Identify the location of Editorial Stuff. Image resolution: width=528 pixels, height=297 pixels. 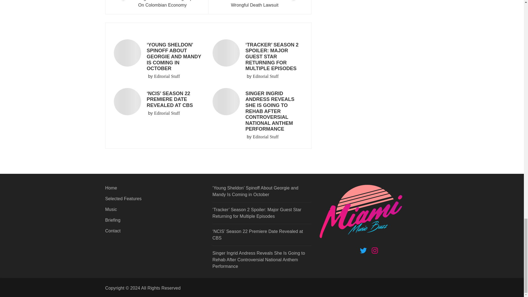
(167, 76).